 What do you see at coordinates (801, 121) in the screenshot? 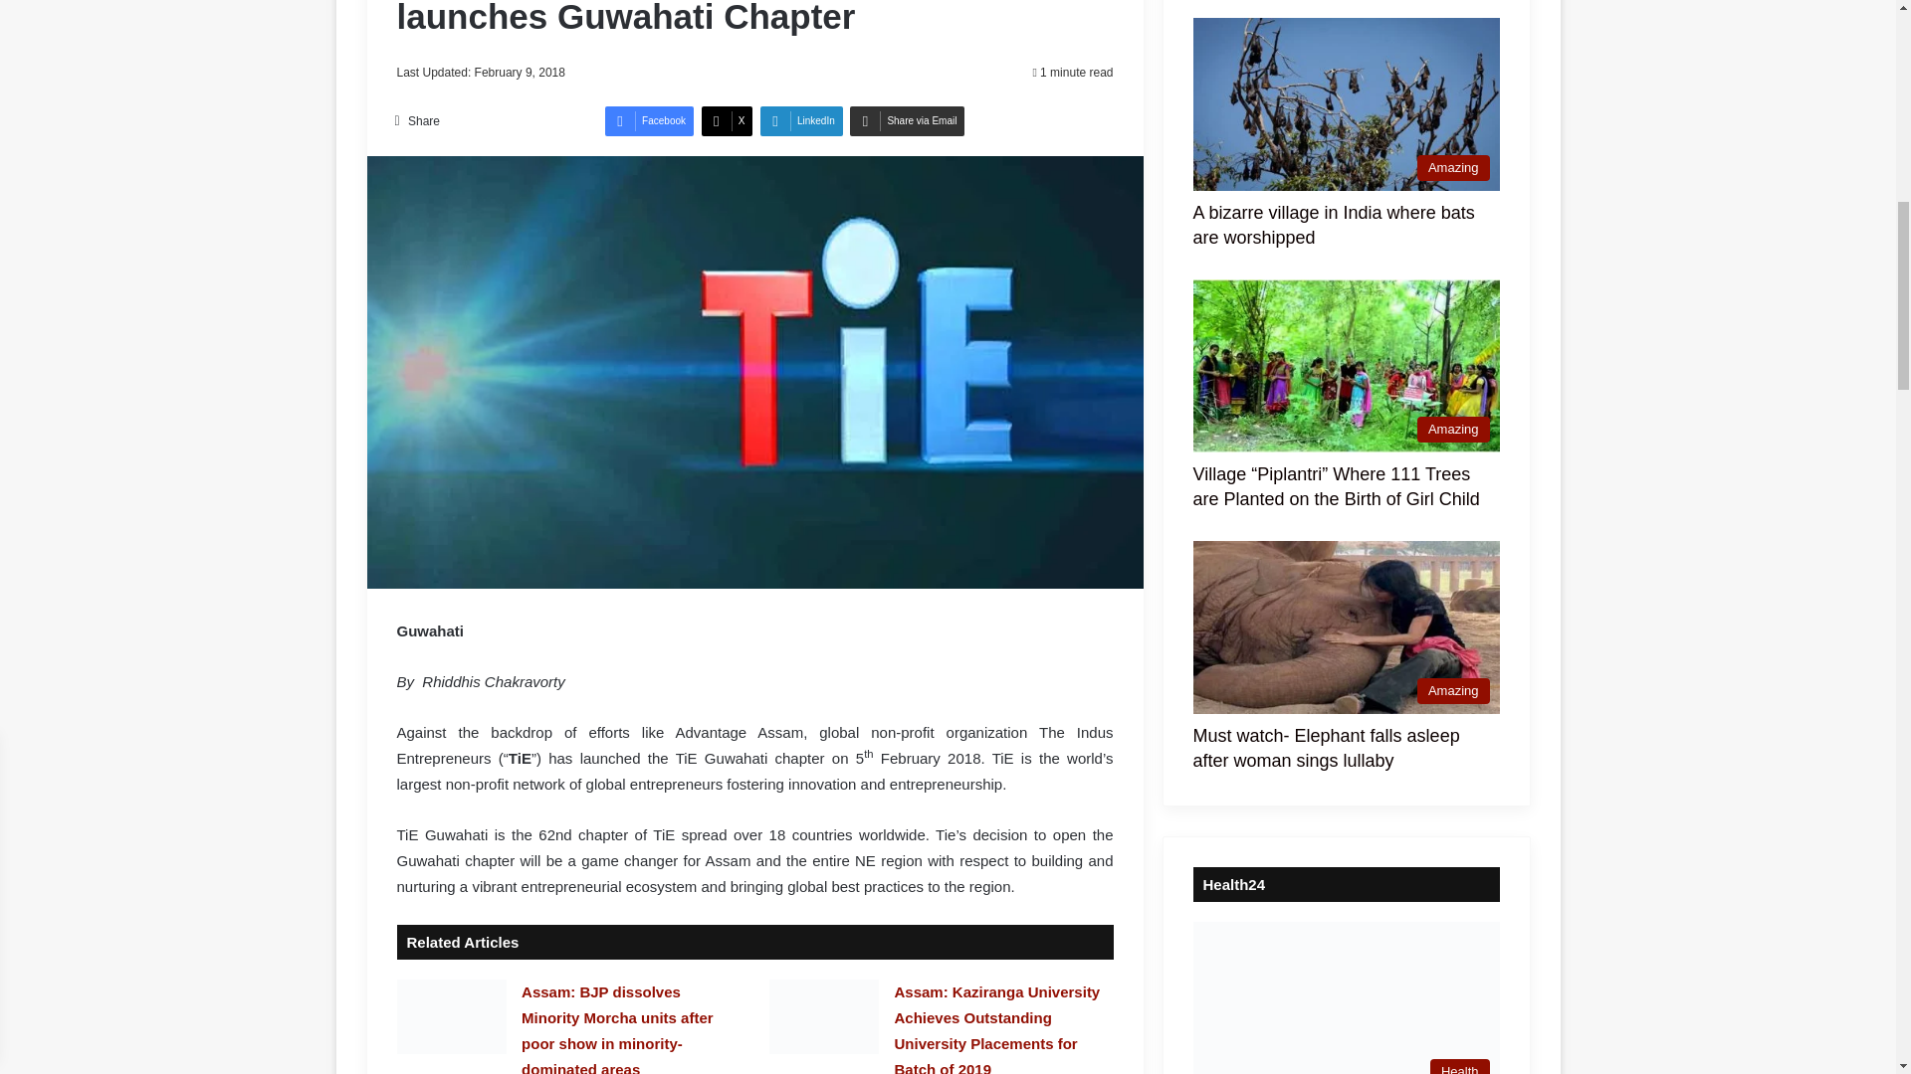
I see `LinkedIn` at bounding box center [801, 121].